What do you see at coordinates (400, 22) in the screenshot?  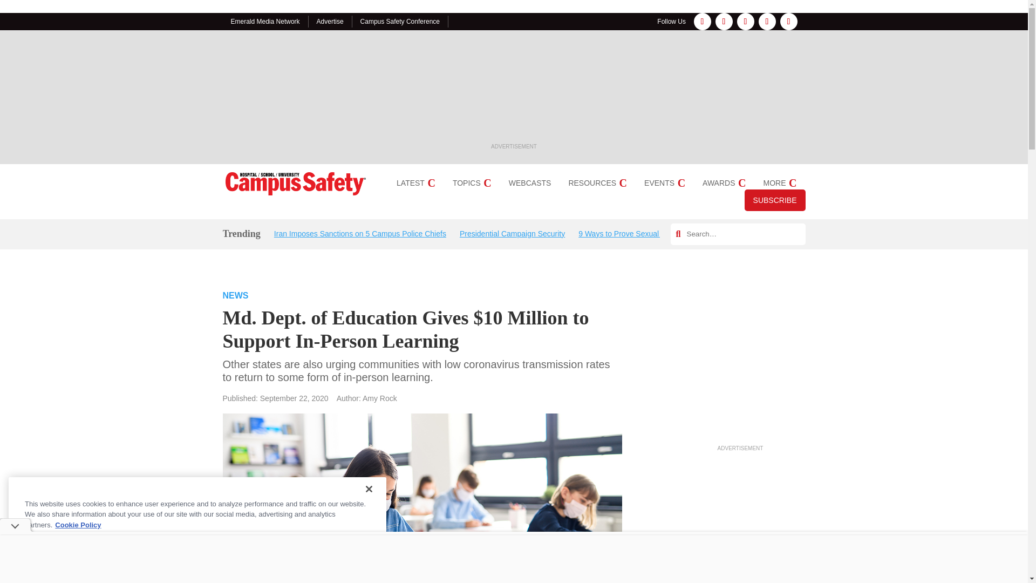 I see `Campus Safety Conference` at bounding box center [400, 22].